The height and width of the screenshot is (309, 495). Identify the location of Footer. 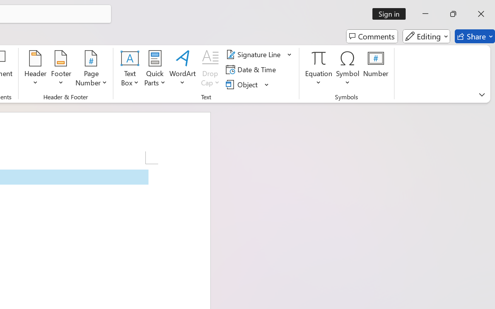
(61, 70).